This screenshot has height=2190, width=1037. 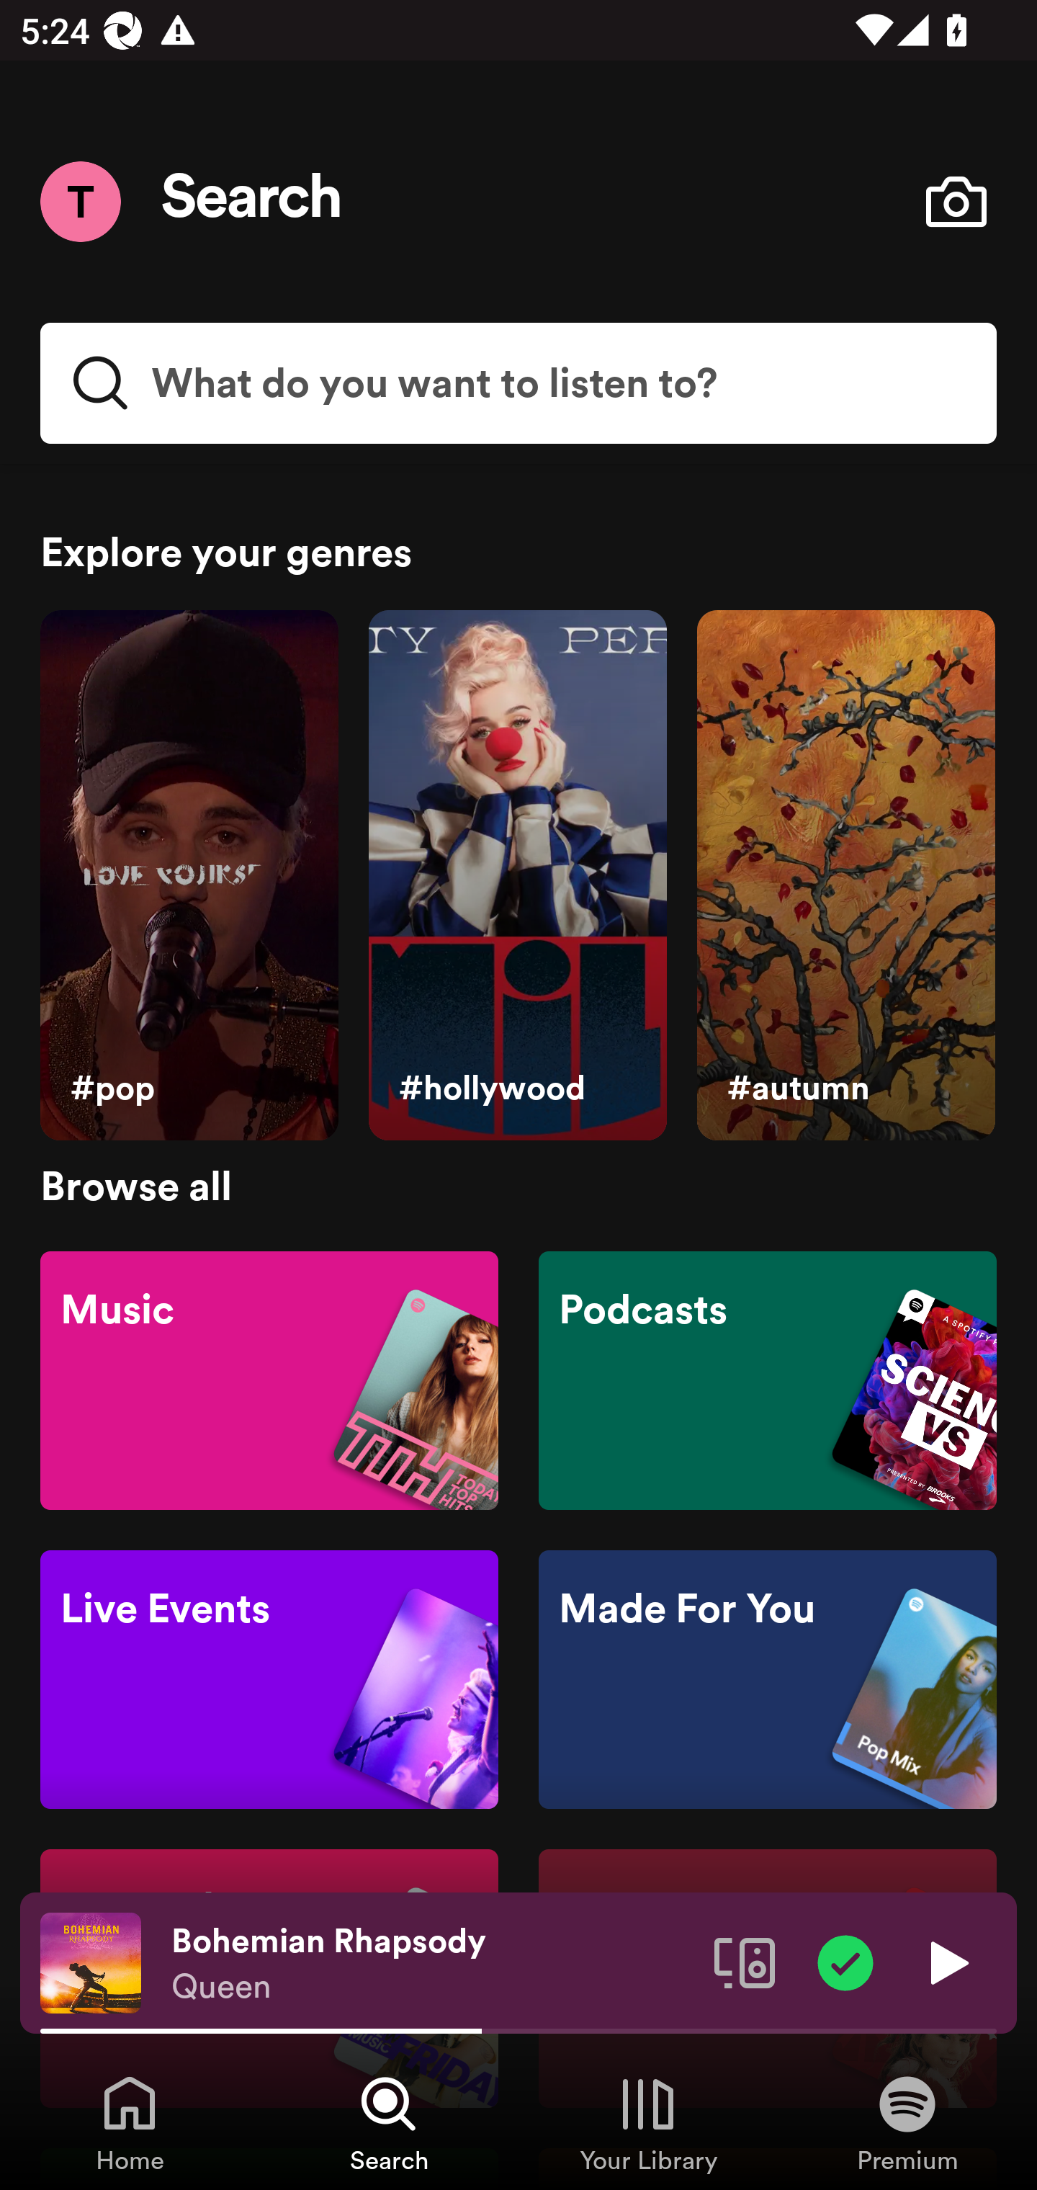 I want to click on Play, so click(x=946, y=1962).